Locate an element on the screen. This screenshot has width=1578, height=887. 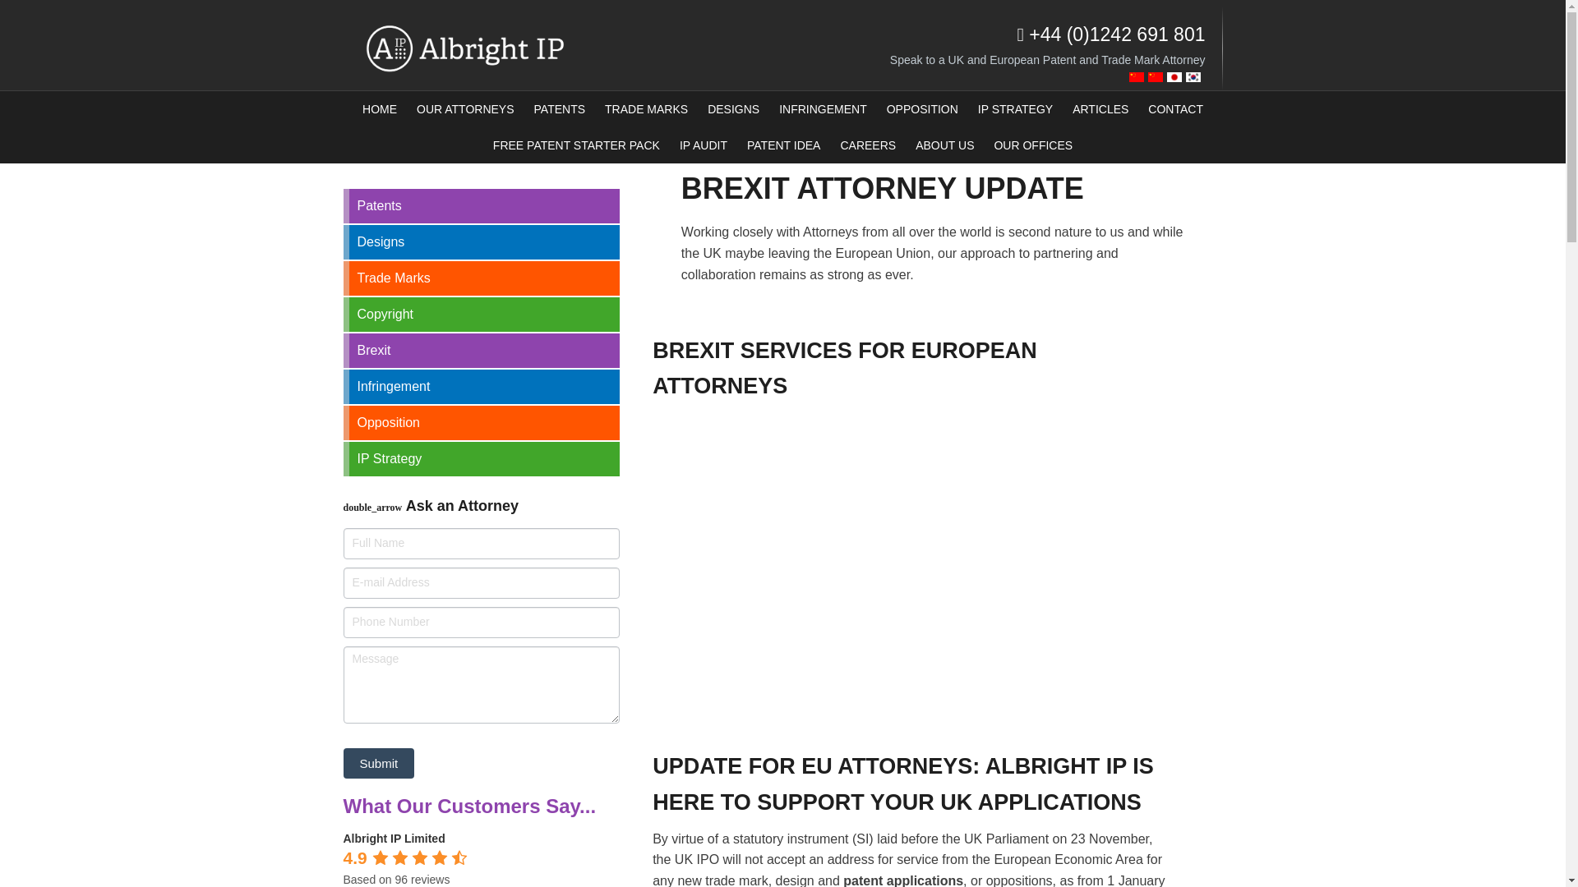
TRADE MARKS is located at coordinates (646, 109).